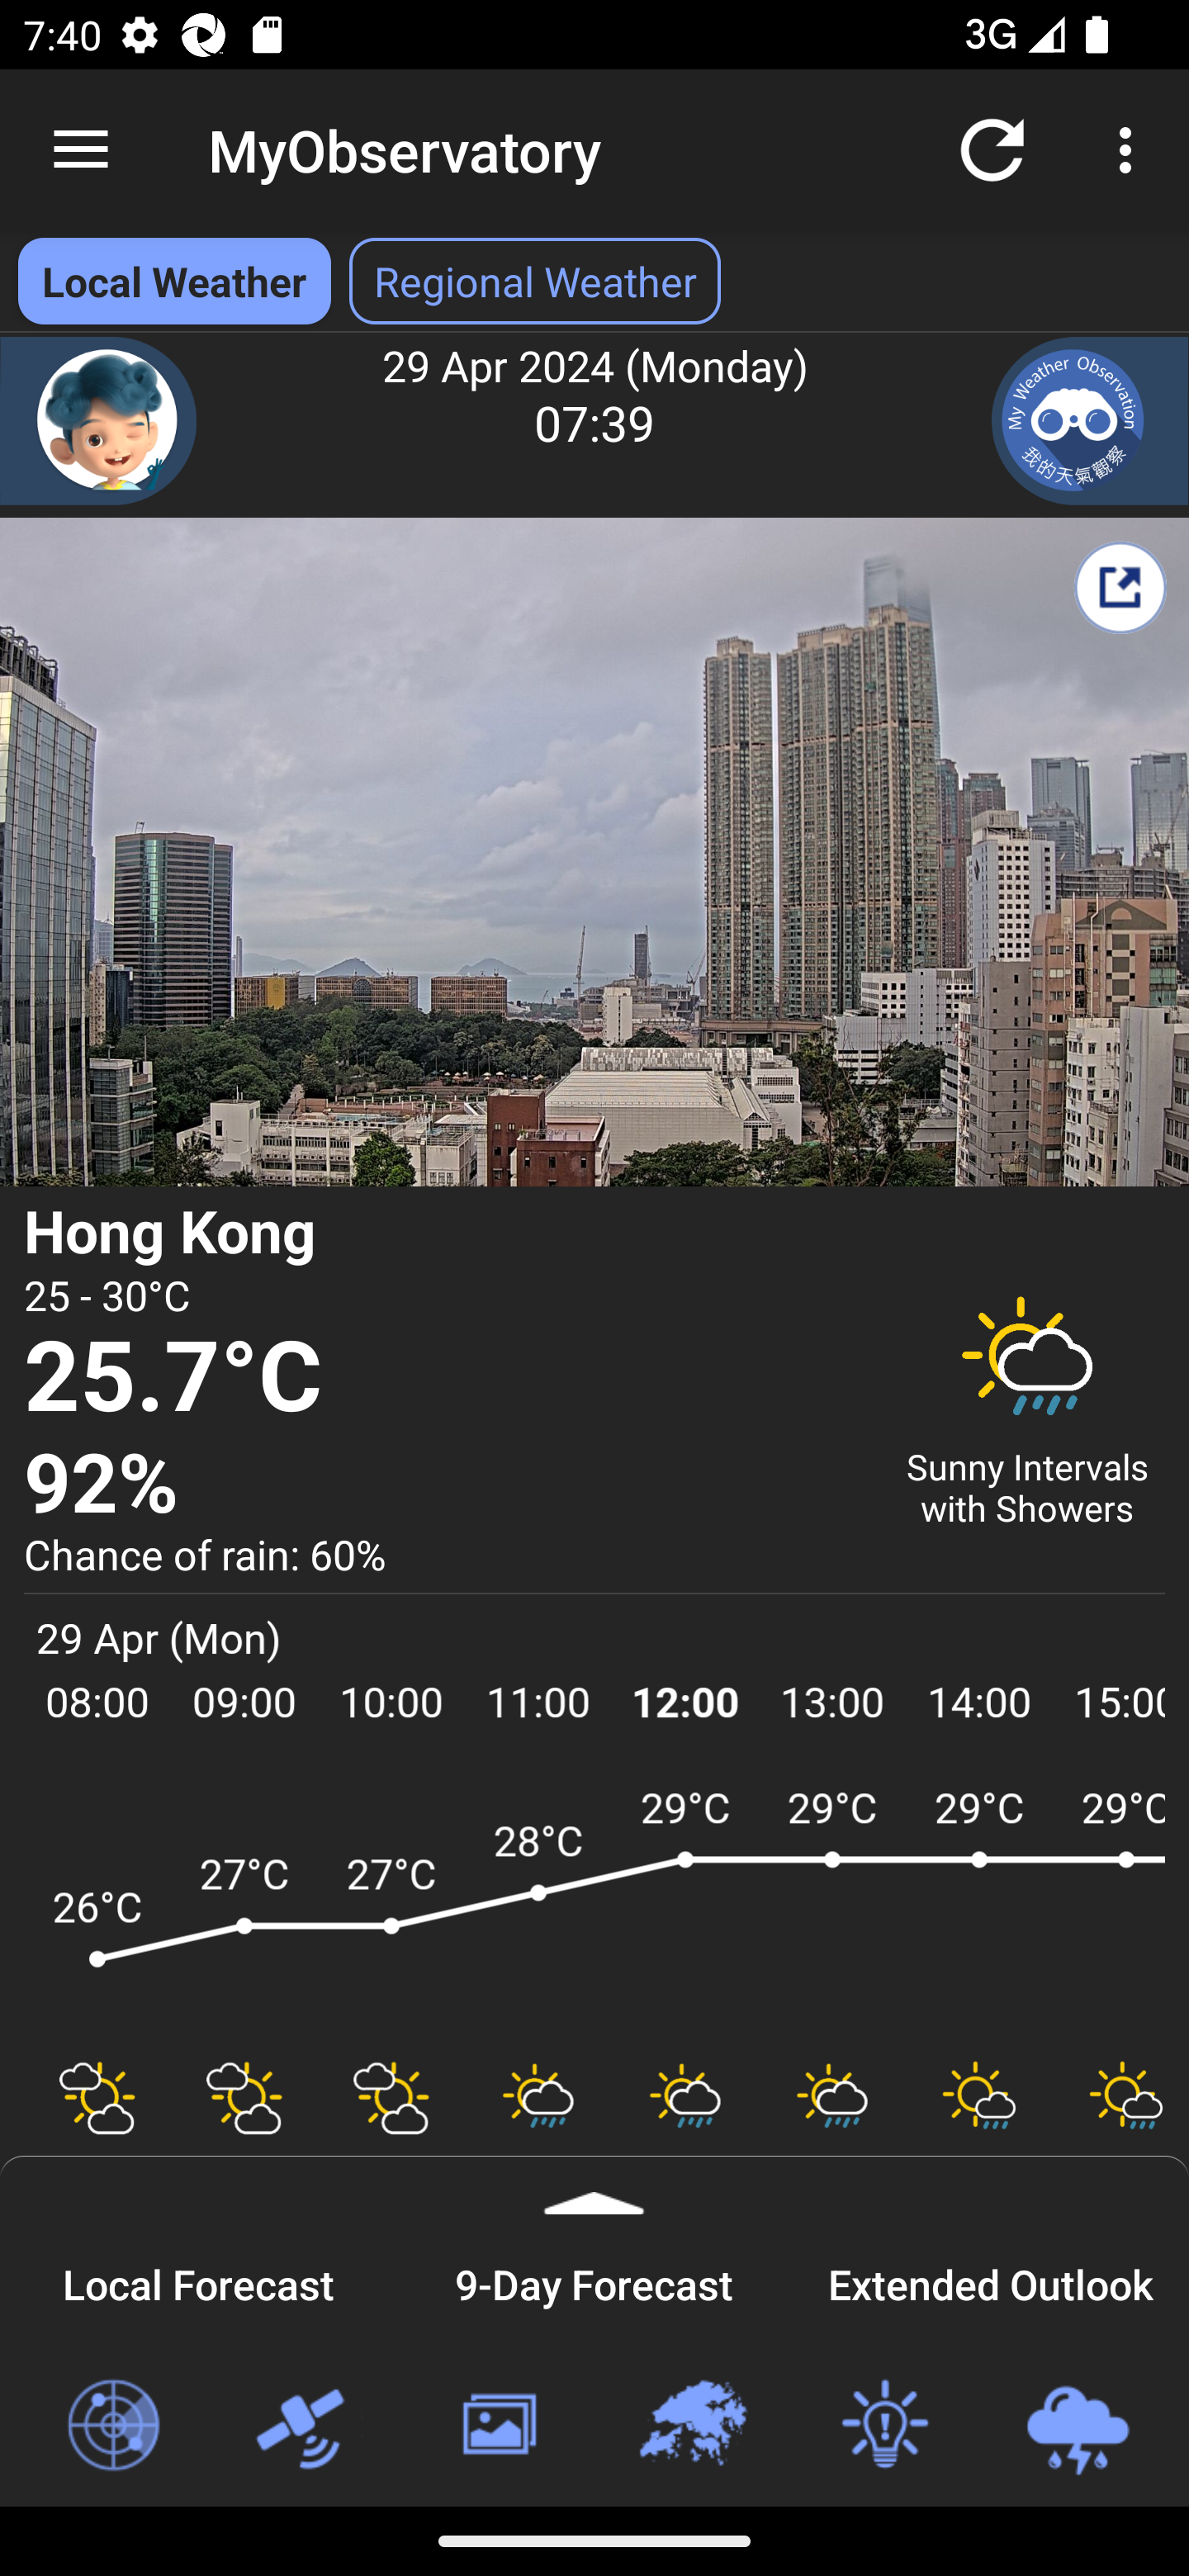 This screenshot has height=2576, width=1189. Describe the element at coordinates (198, 2280) in the screenshot. I see `Local Forecast` at that location.